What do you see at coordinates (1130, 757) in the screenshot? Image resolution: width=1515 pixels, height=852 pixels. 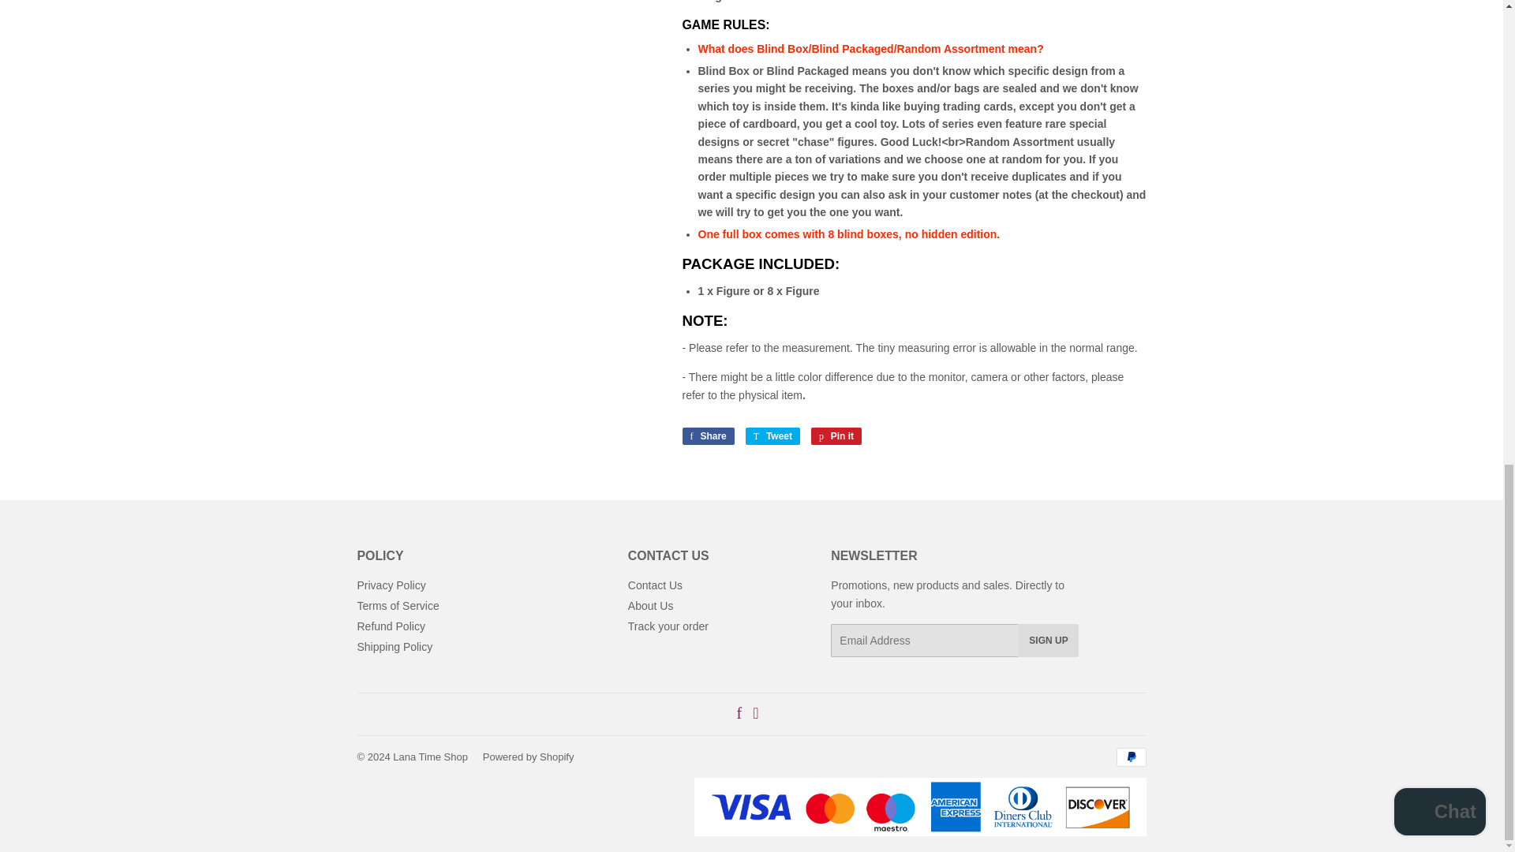 I see `PayPal` at bounding box center [1130, 757].